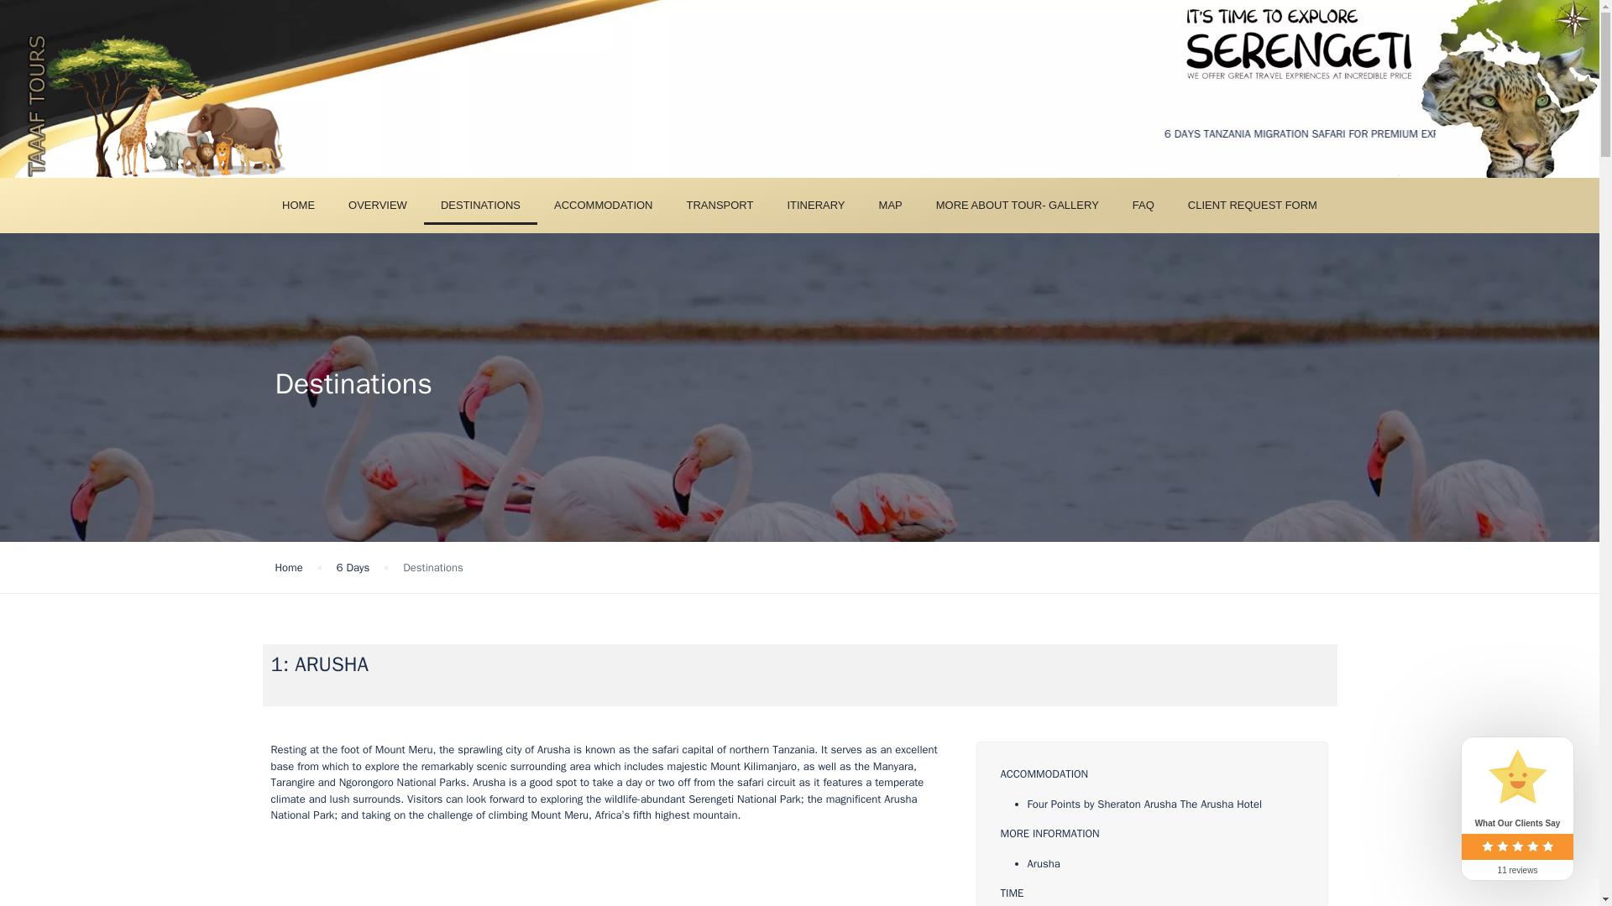 The image size is (1612, 906). I want to click on MAP, so click(890, 205).